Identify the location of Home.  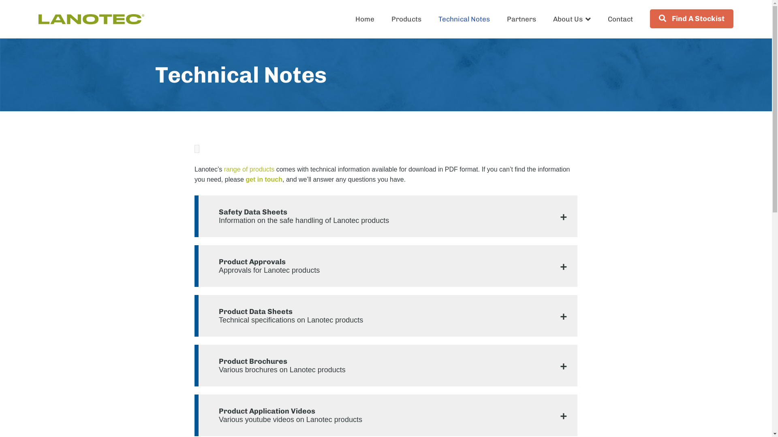
(365, 19).